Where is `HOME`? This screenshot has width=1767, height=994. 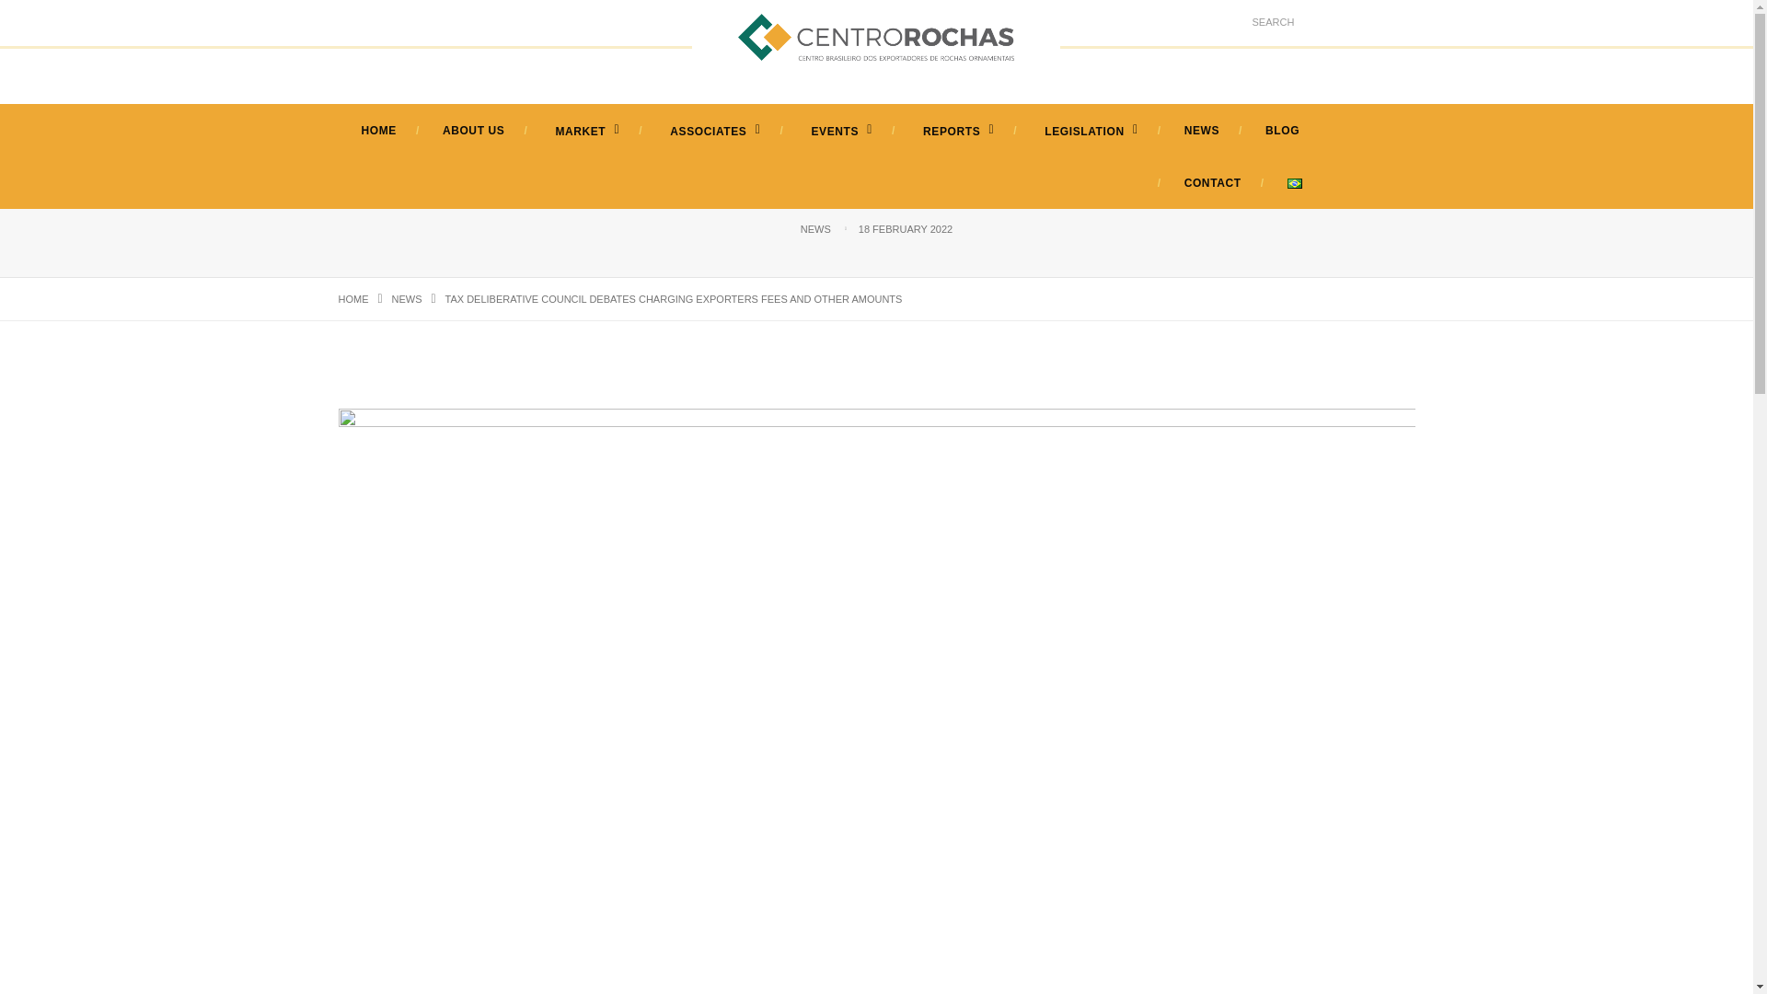
HOME is located at coordinates (379, 131).